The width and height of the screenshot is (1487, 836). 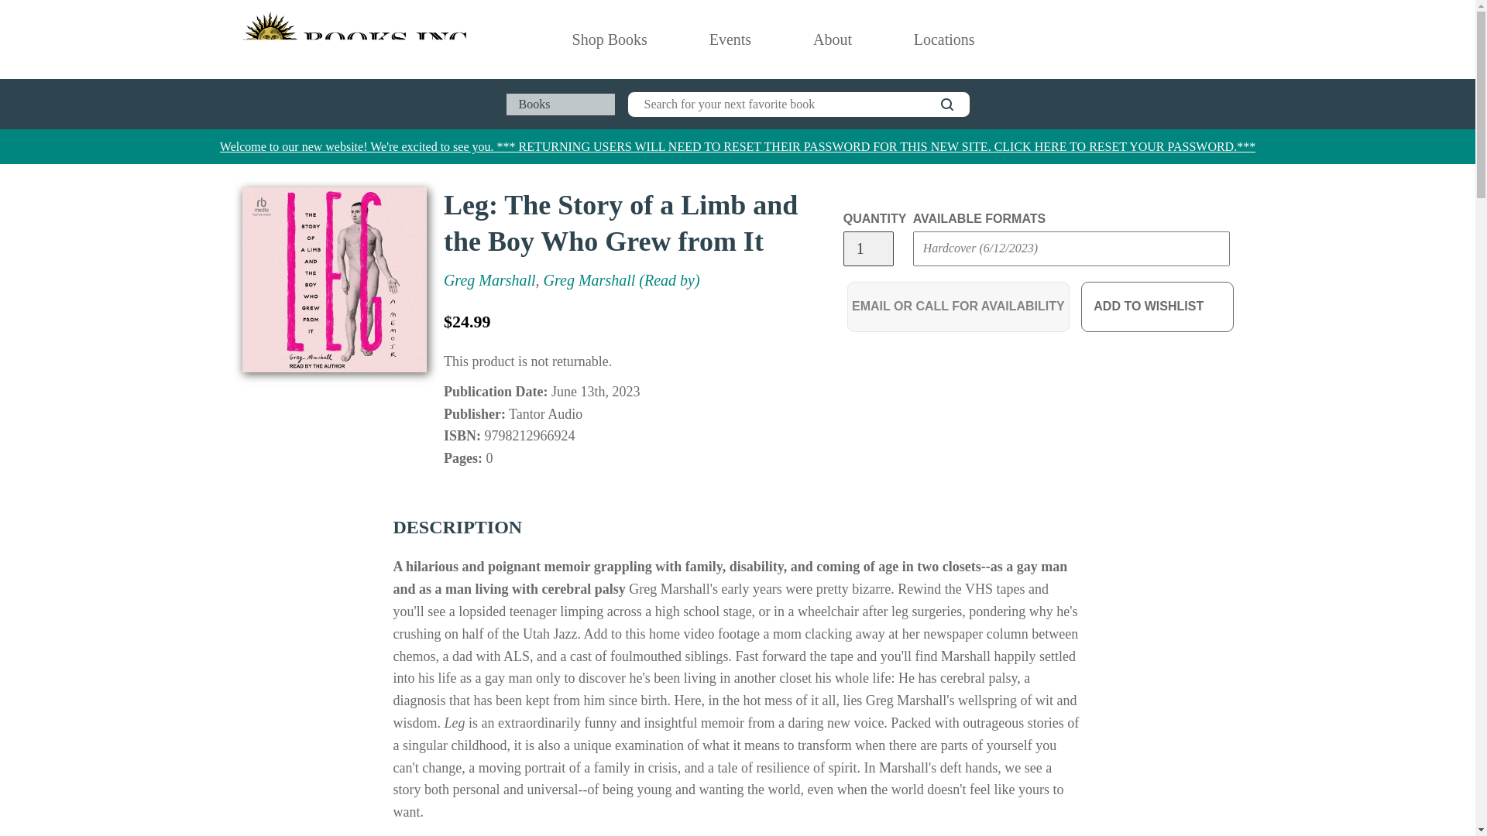 I want to click on 1, so click(x=867, y=249).